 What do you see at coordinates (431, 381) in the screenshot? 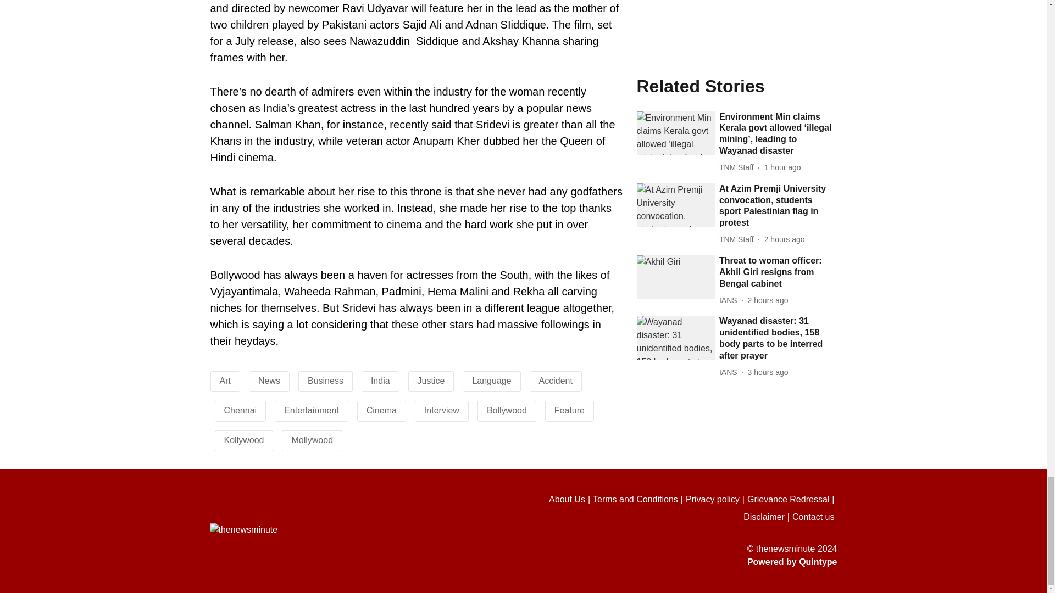
I see `Justice` at bounding box center [431, 381].